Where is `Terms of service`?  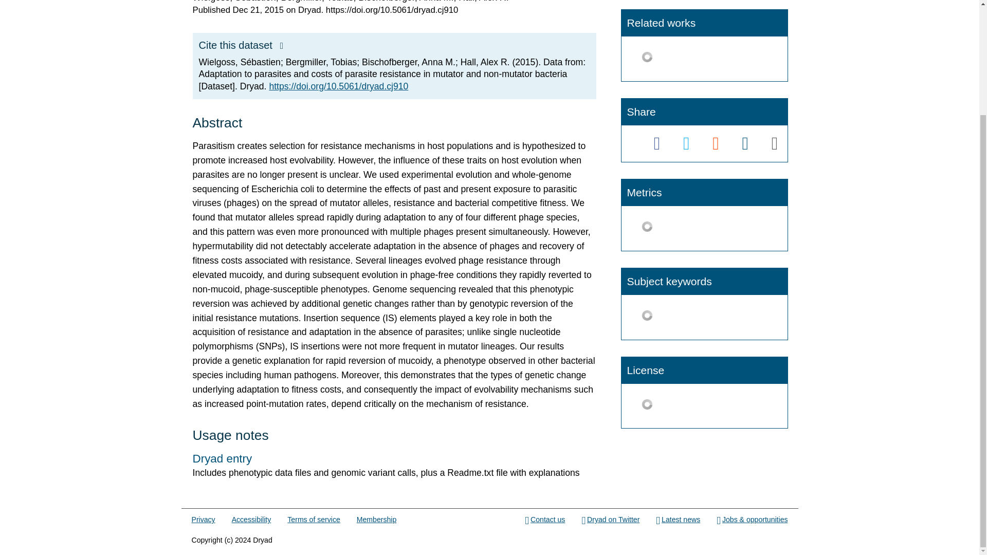 Terms of service is located at coordinates (313, 520).